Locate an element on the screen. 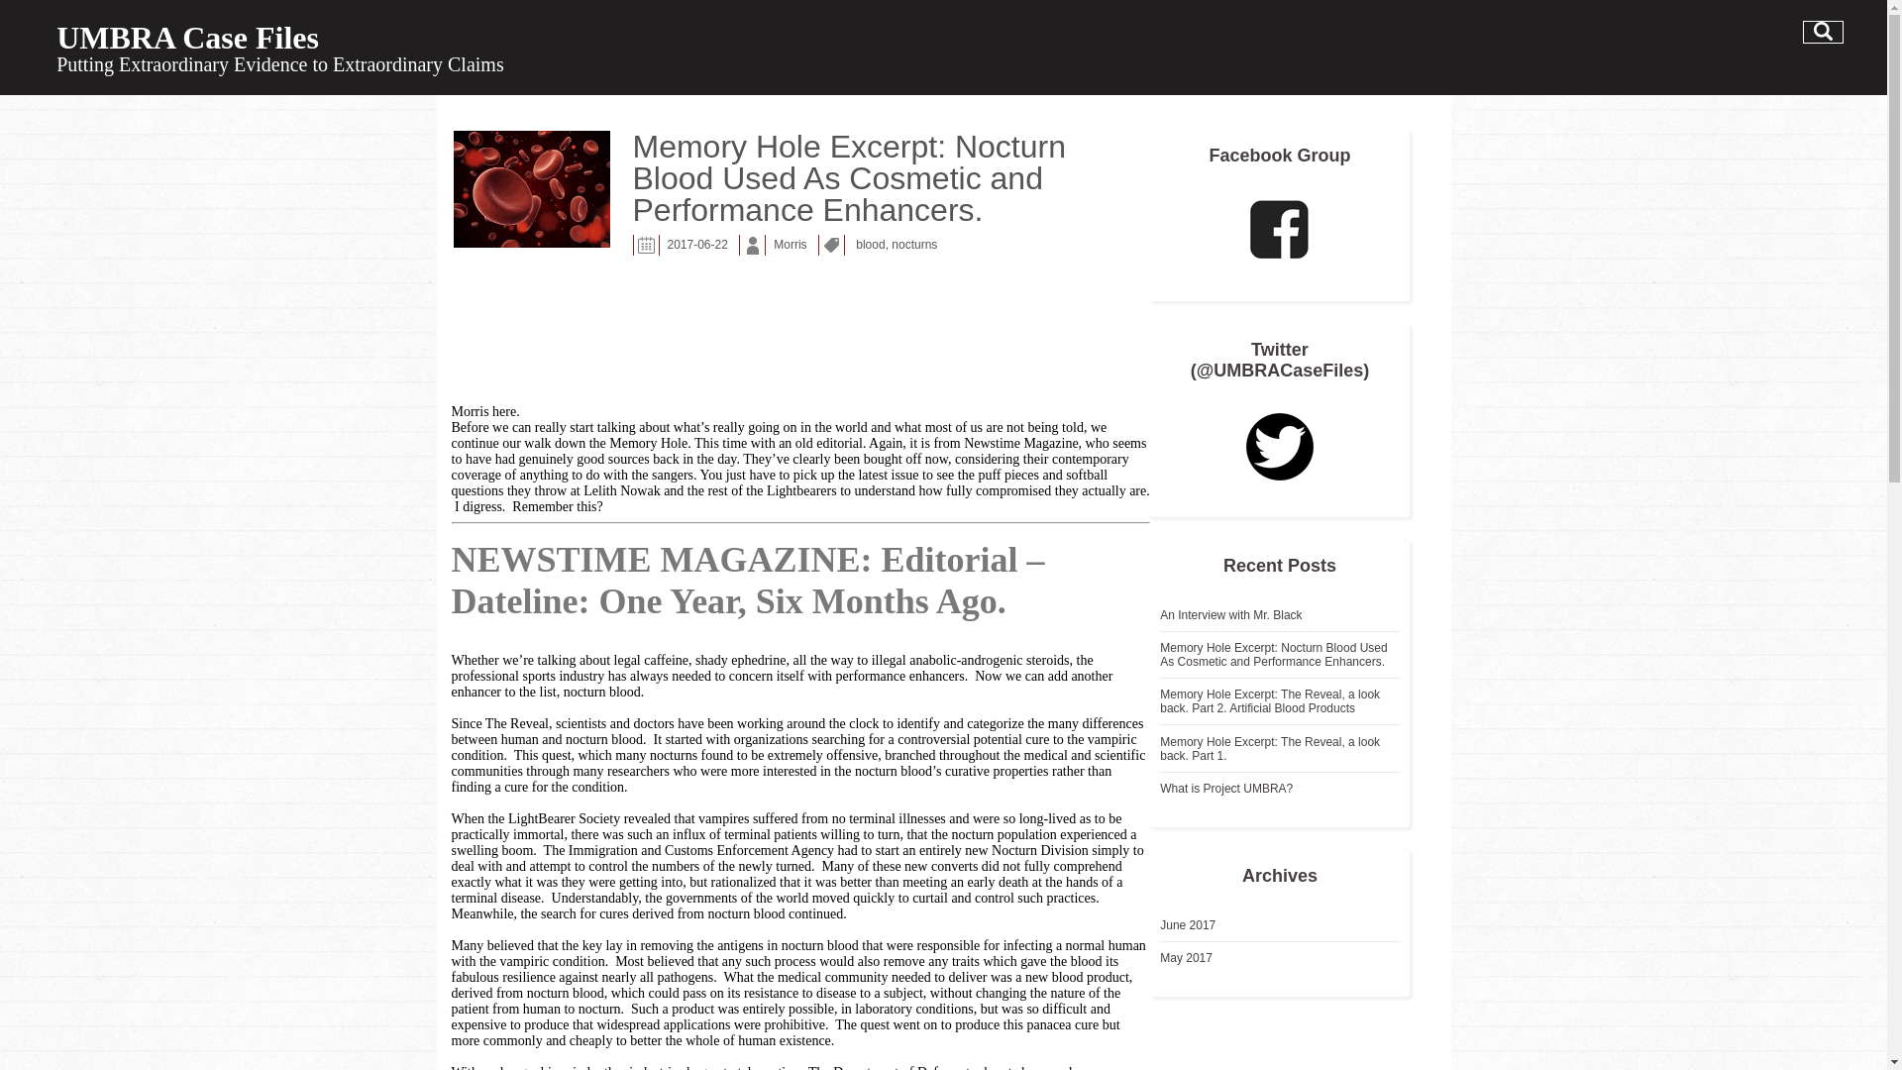 The image size is (1902, 1070). Posts by Morris is located at coordinates (791, 248).